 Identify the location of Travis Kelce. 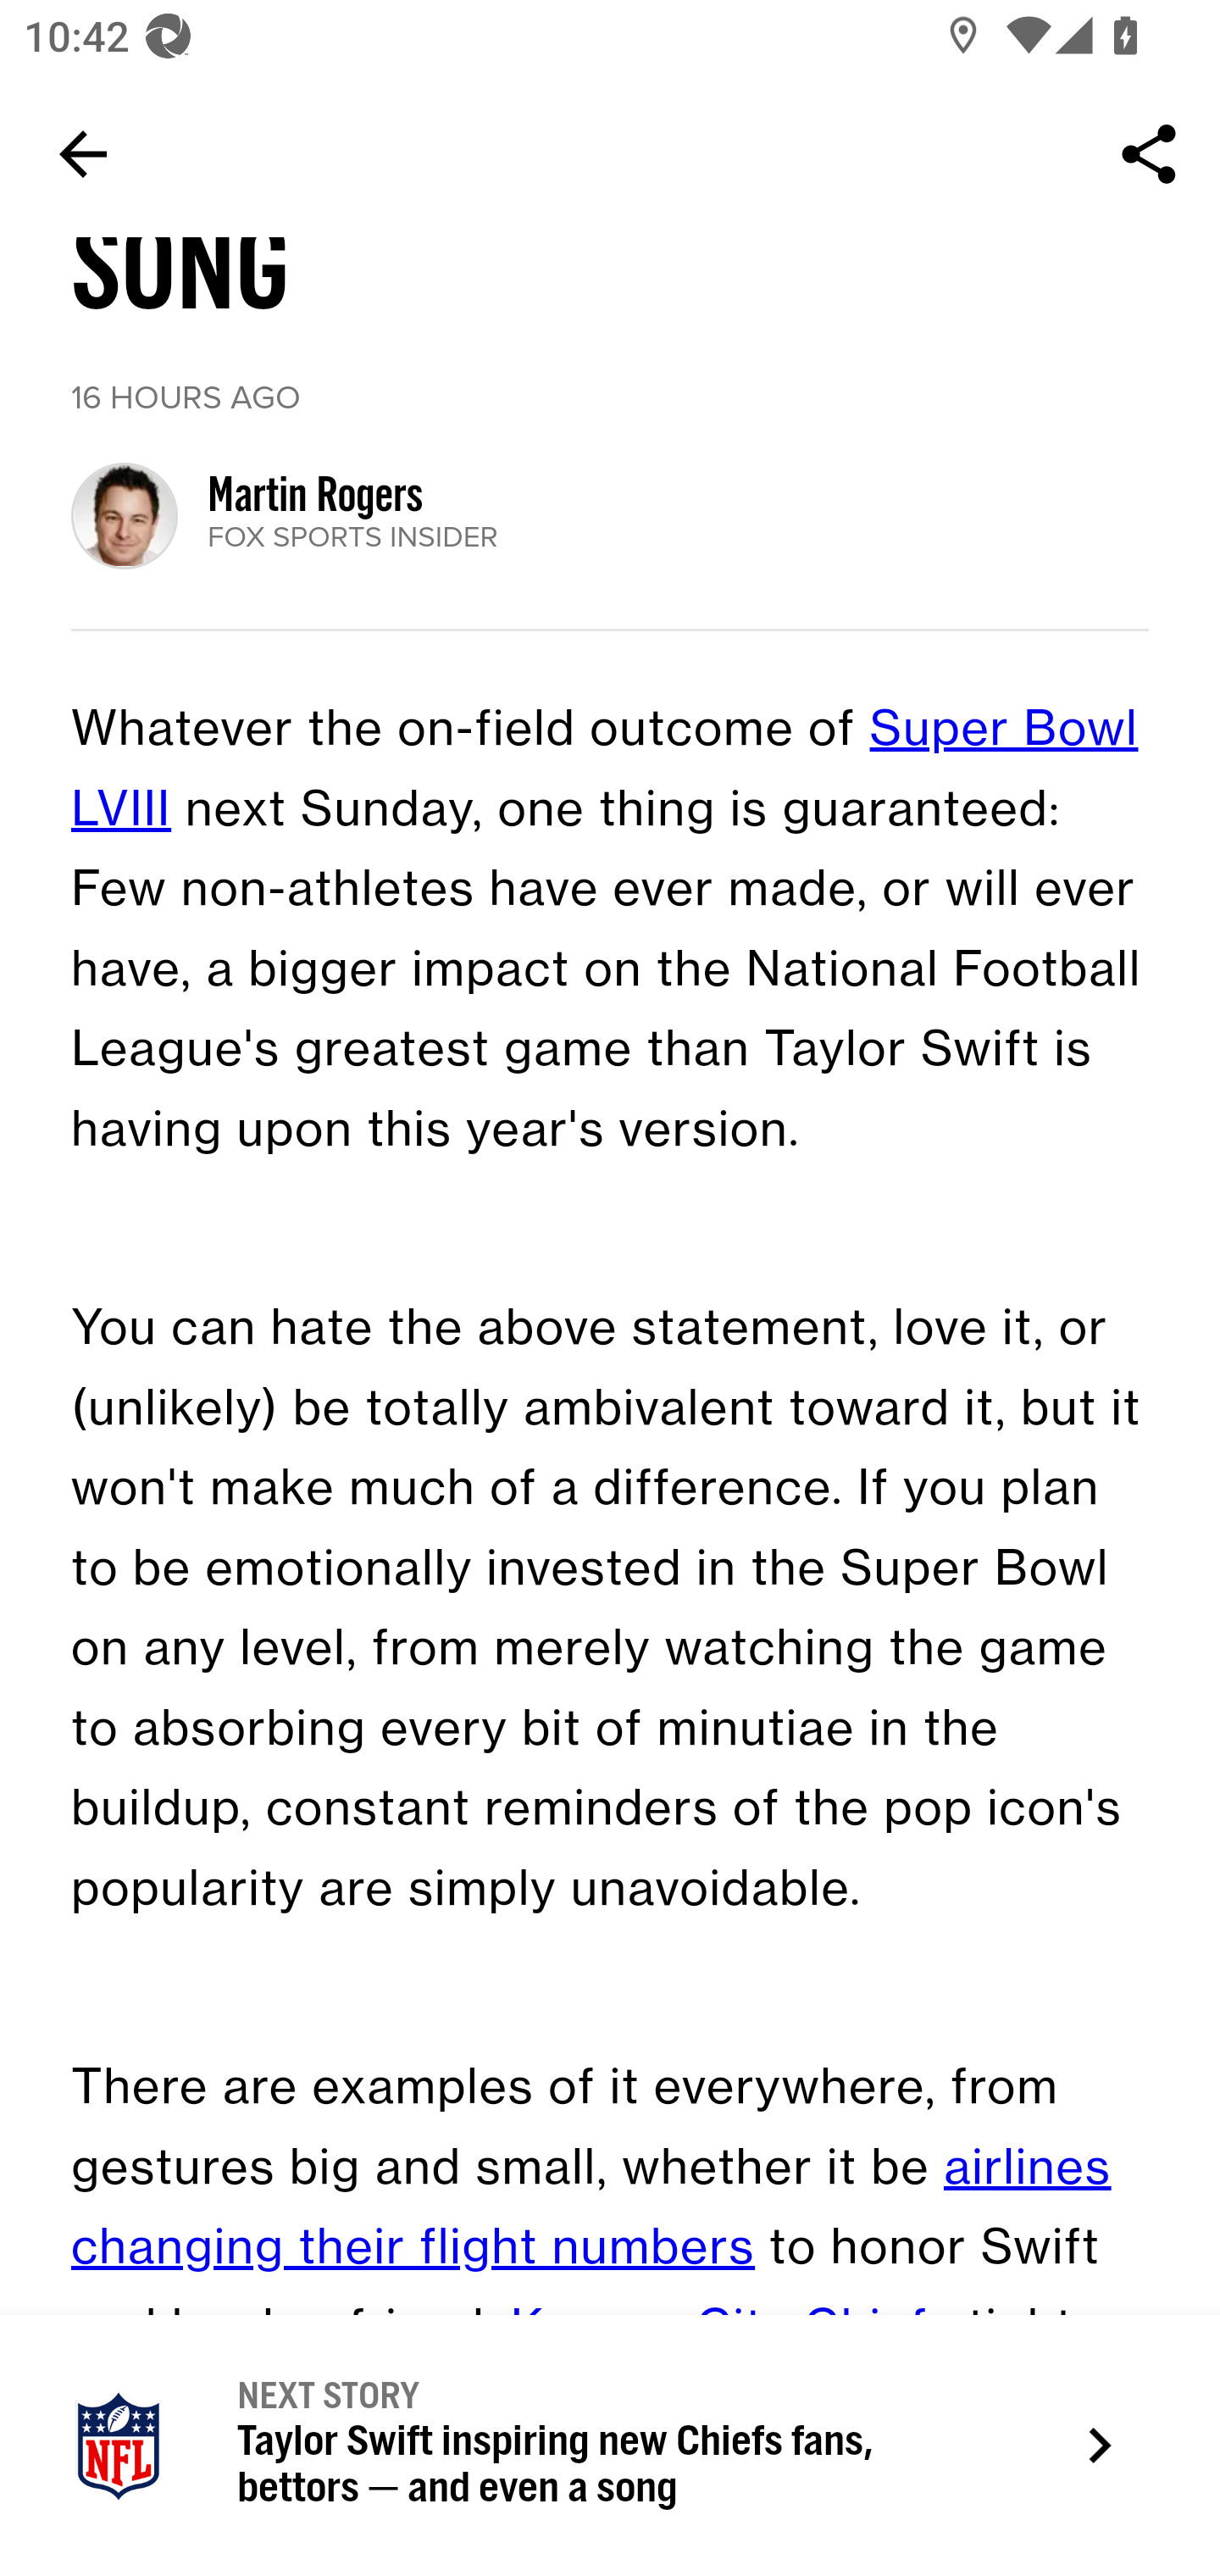
(313, 2408).